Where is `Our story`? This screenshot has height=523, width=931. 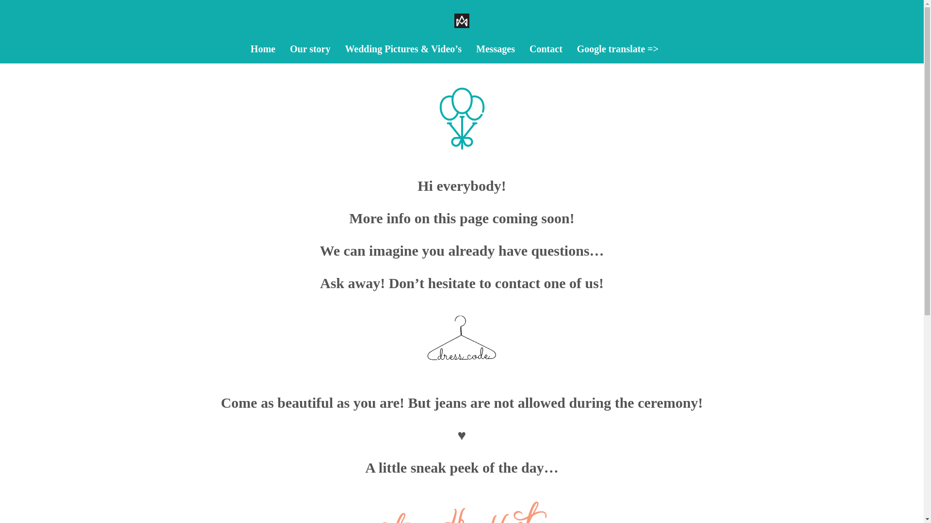 Our story is located at coordinates (310, 48).